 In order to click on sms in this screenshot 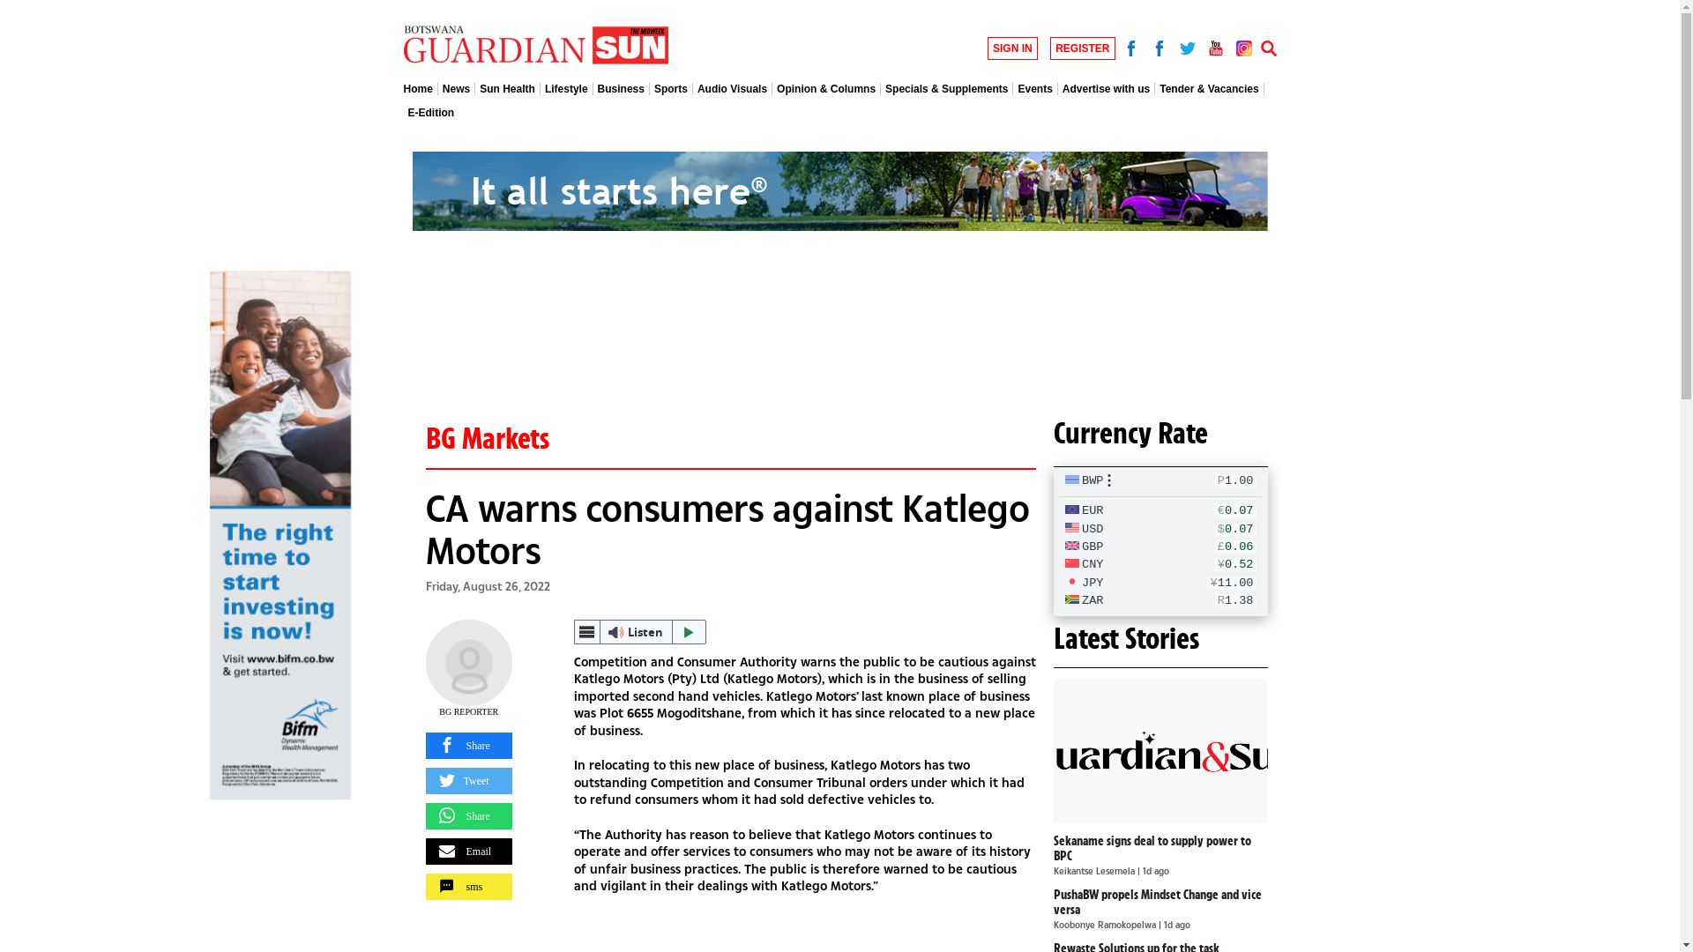, I will do `click(468, 887)`.